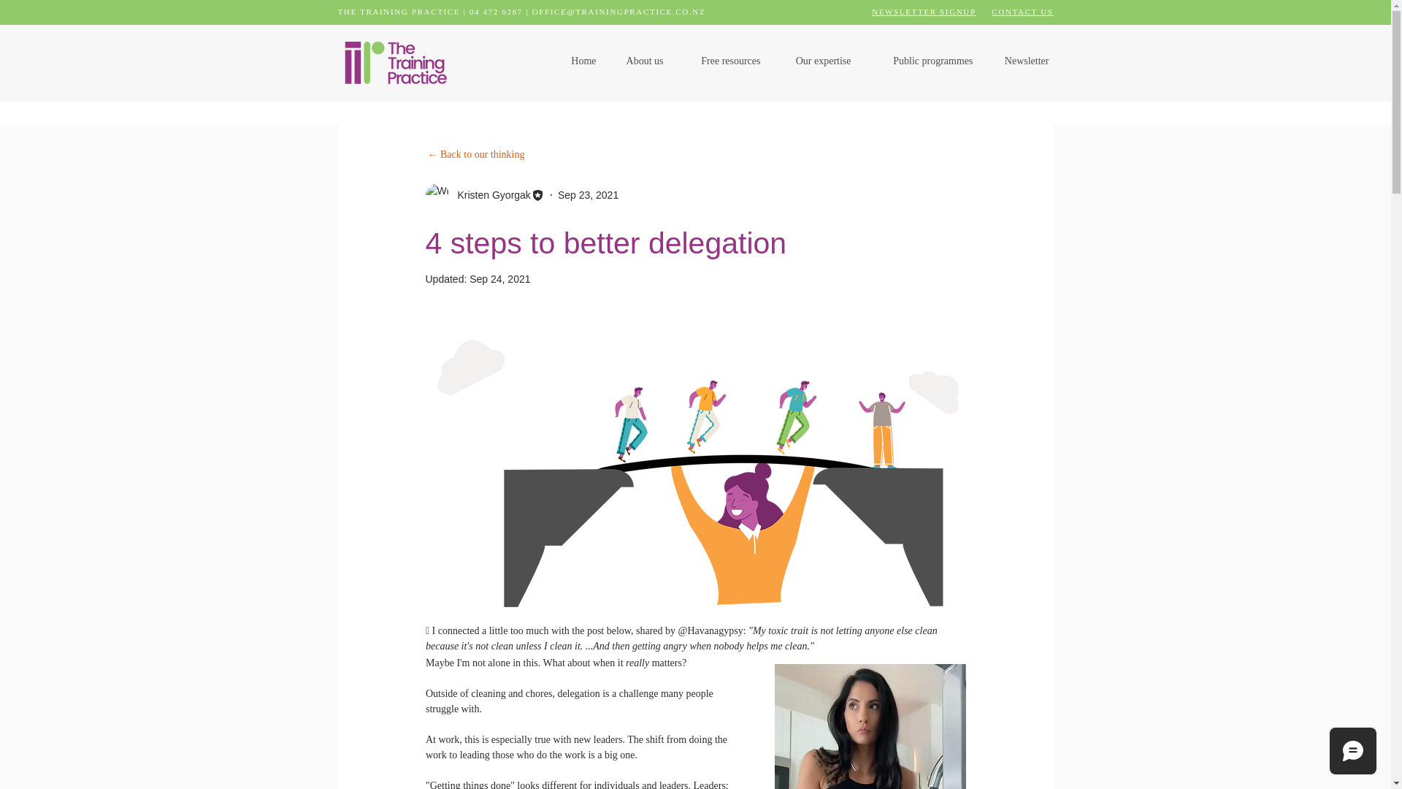  I want to click on Free resources, so click(723, 61).